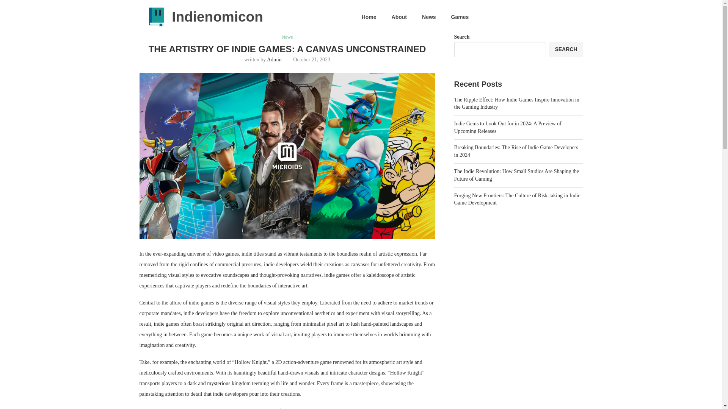 This screenshot has height=409, width=728. What do you see at coordinates (428, 17) in the screenshot?
I see `News` at bounding box center [428, 17].